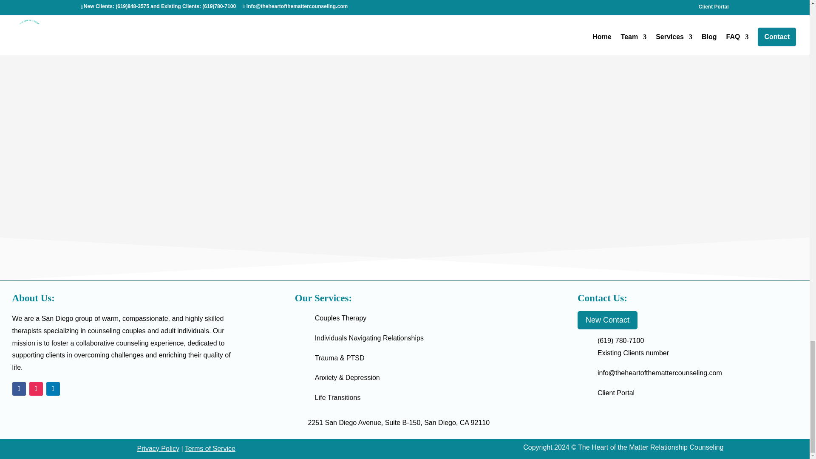 This screenshot has height=459, width=816. Describe the element at coordinates (606, 14) in the screenshot. I see `Search` at that location.